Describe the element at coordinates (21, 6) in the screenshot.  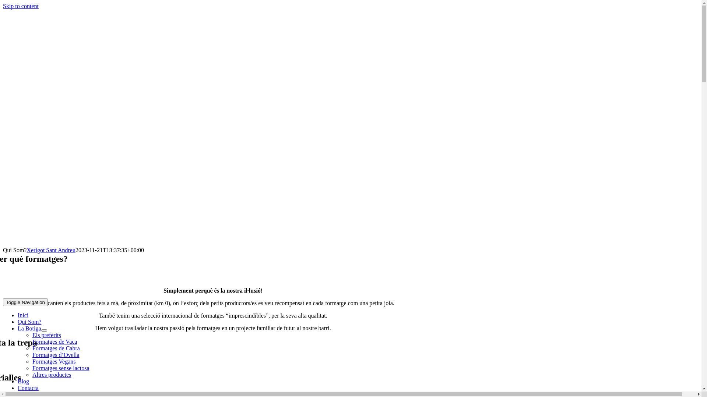
I see `Skip to content` at that location.